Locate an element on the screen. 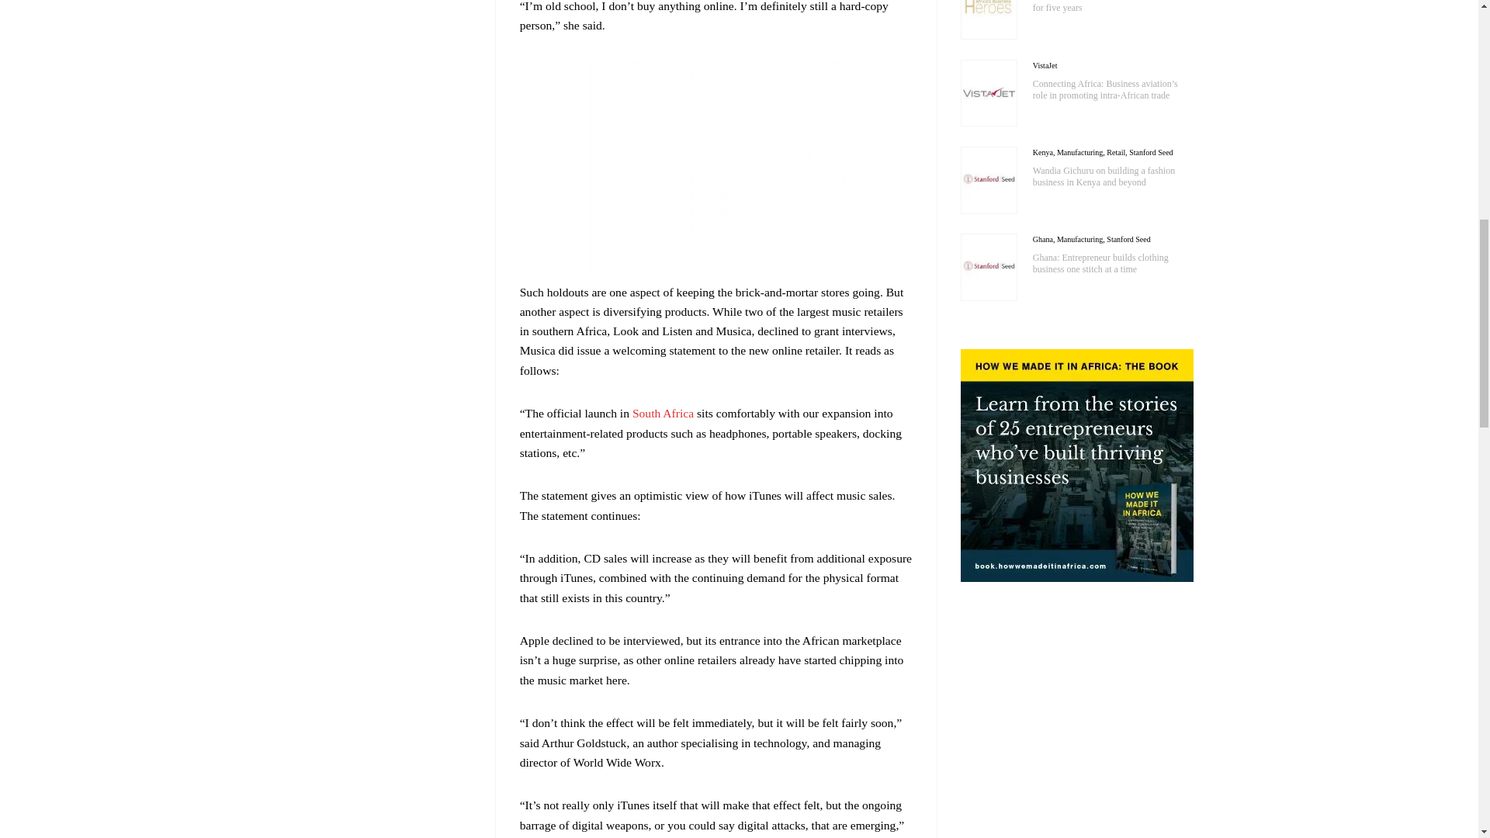  3rd party ad content is located at coordinates (716, 168).